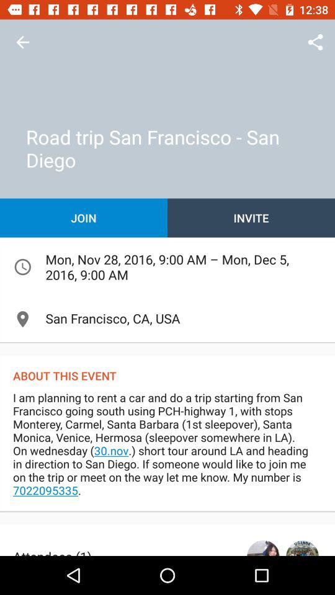 This screenshot has width=335, height=595. Describe the element at coordinates (167, 450) in the screenshot. I see `select the icon below about this event` at that location.